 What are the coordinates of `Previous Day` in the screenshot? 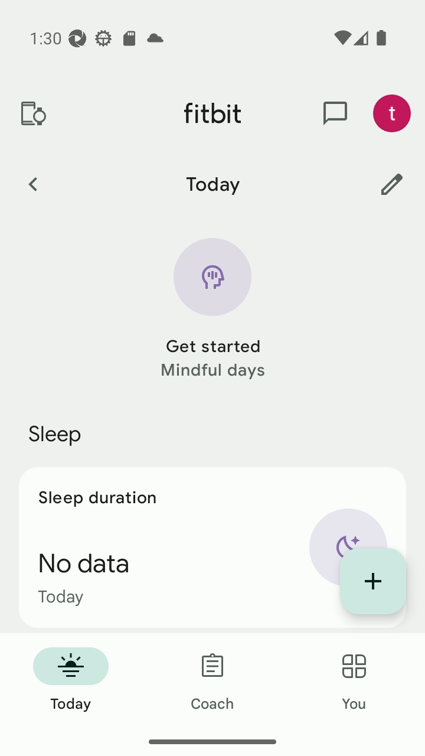 It's located at (32, 184).